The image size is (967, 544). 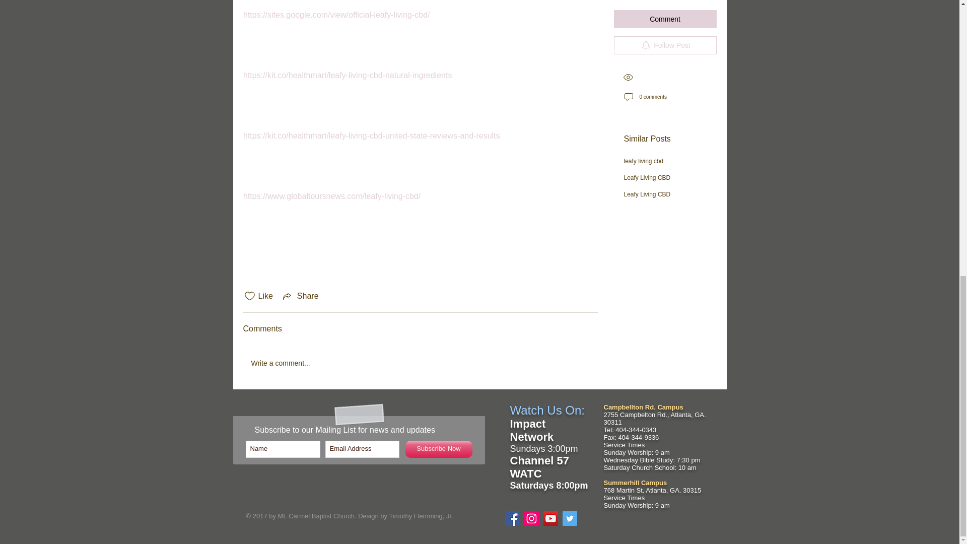 What do you see at coordinates (420, 363) in the screenshot?
I see `Write a comment...` at bounding box center [420, 363].